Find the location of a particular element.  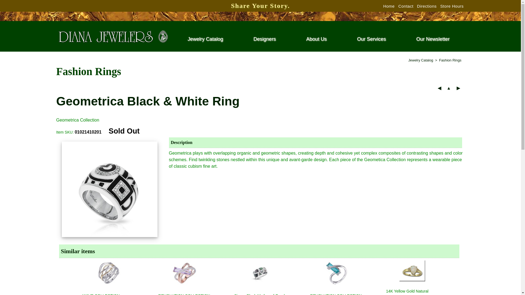

Sirena Black Mother-of-Pearl Ring is located at coordinates (260, 294).